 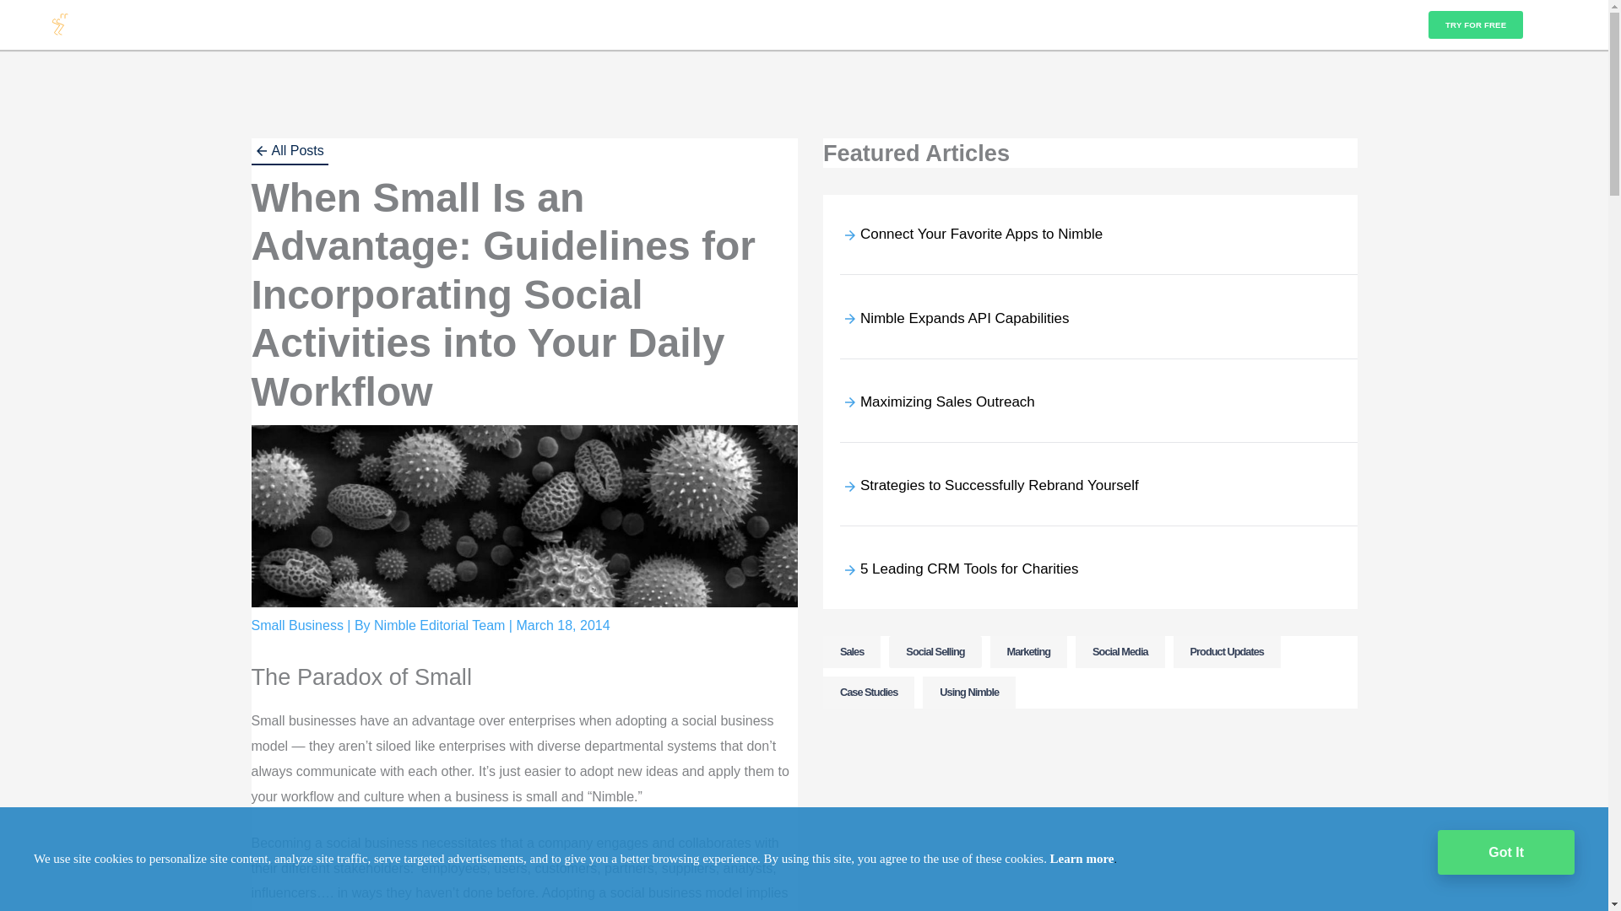 I want to click on Social Media, so click(x=1120, y=651).